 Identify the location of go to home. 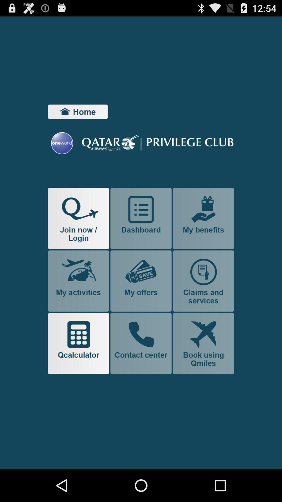
(78, 112).